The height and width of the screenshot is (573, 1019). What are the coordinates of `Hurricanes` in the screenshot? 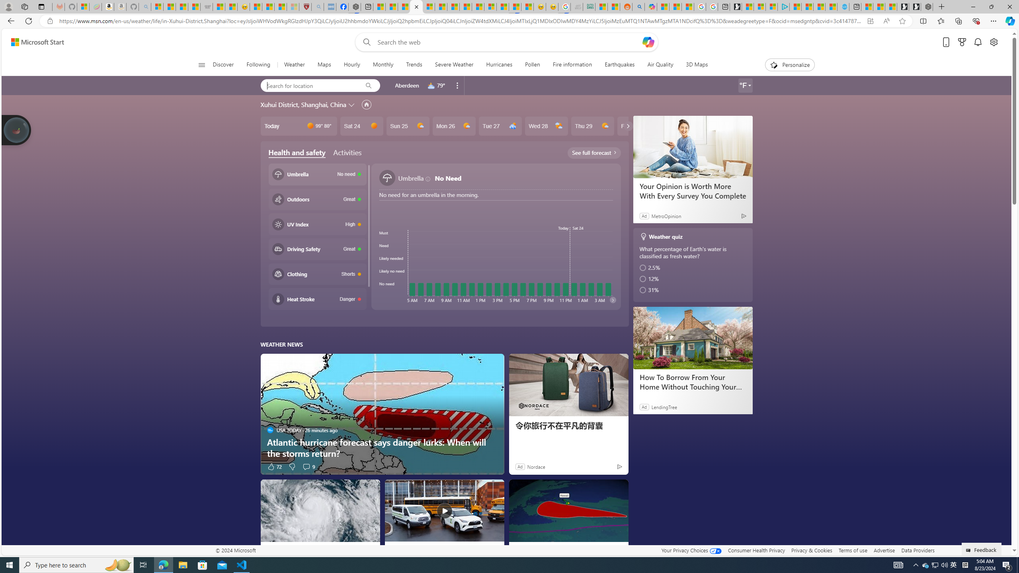 It's located at (499, 65).